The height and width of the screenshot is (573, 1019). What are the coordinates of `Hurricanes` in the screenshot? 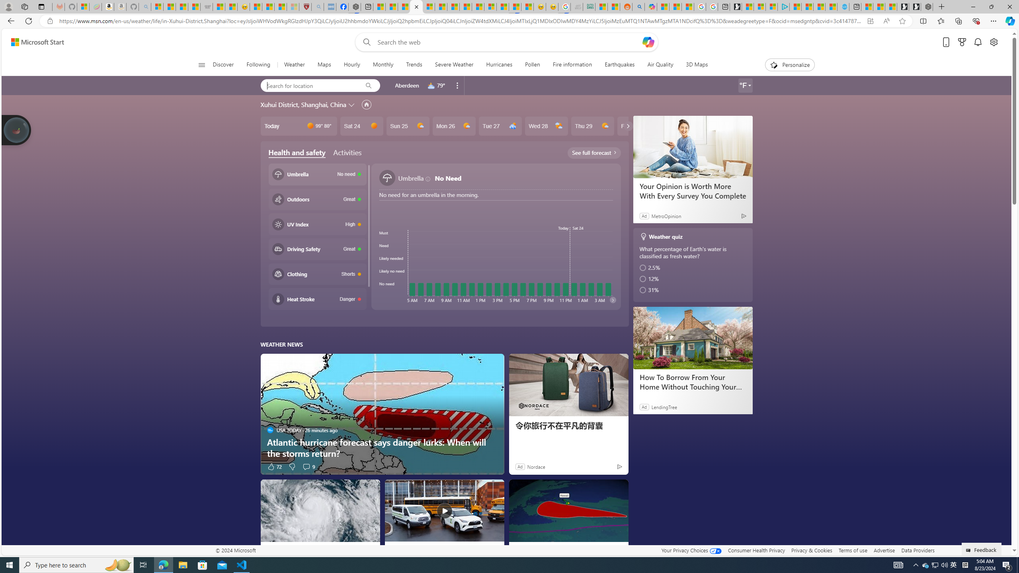 It's located at (499, 65).